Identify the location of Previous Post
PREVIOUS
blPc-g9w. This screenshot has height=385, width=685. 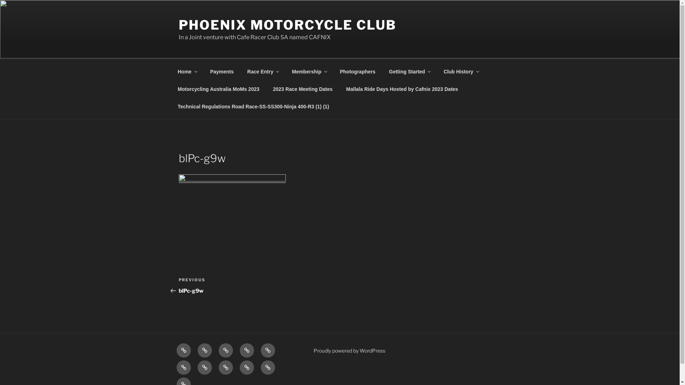
(259, 285).